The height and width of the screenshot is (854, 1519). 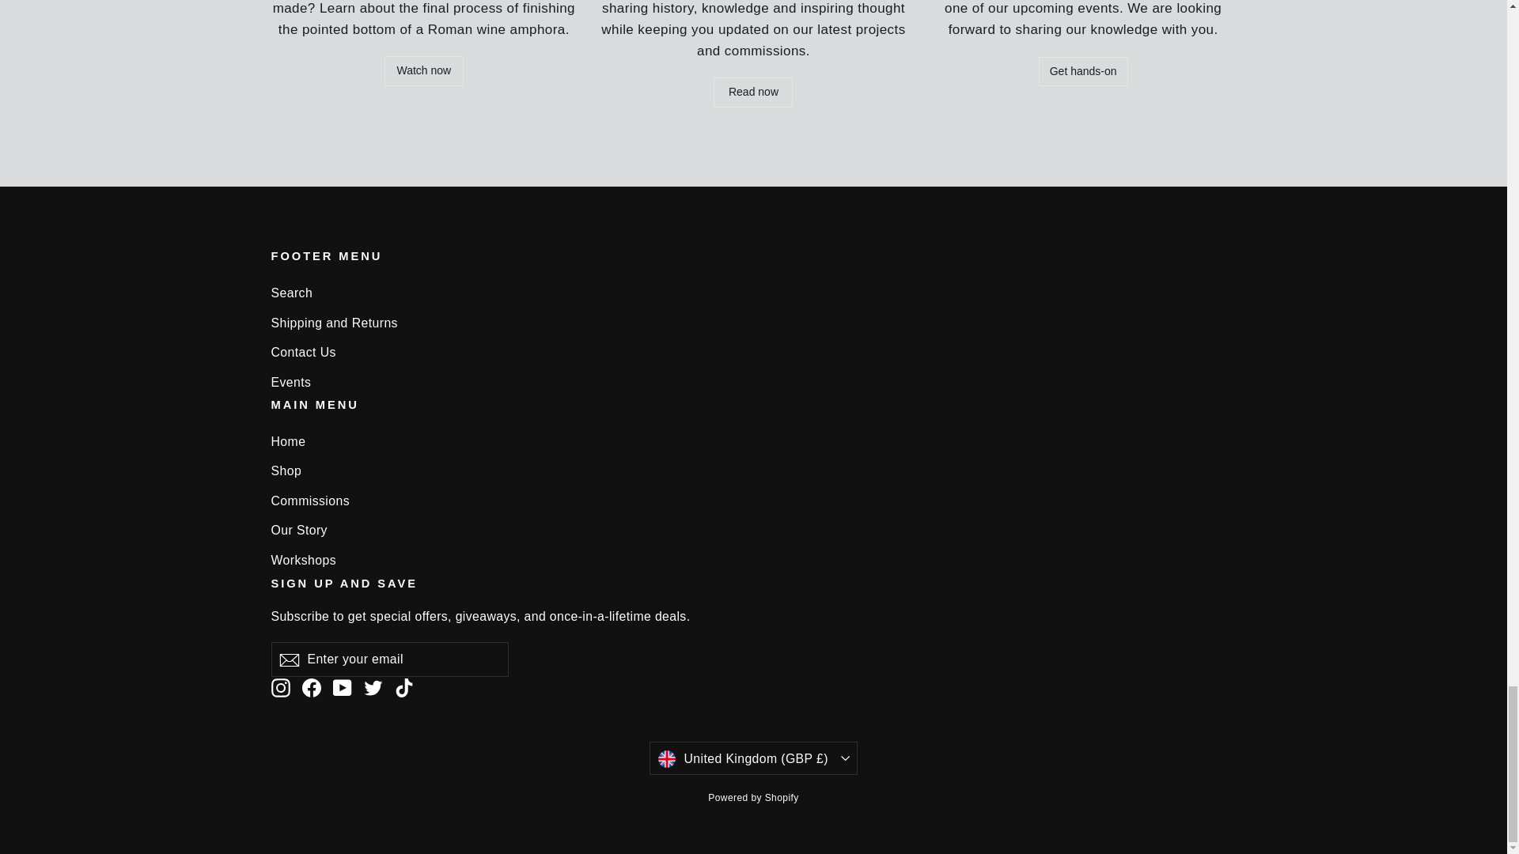 What do you see at coordinates (288, 659) in the screenshot?
I see `icon-email` at bounding box center [288, 659].